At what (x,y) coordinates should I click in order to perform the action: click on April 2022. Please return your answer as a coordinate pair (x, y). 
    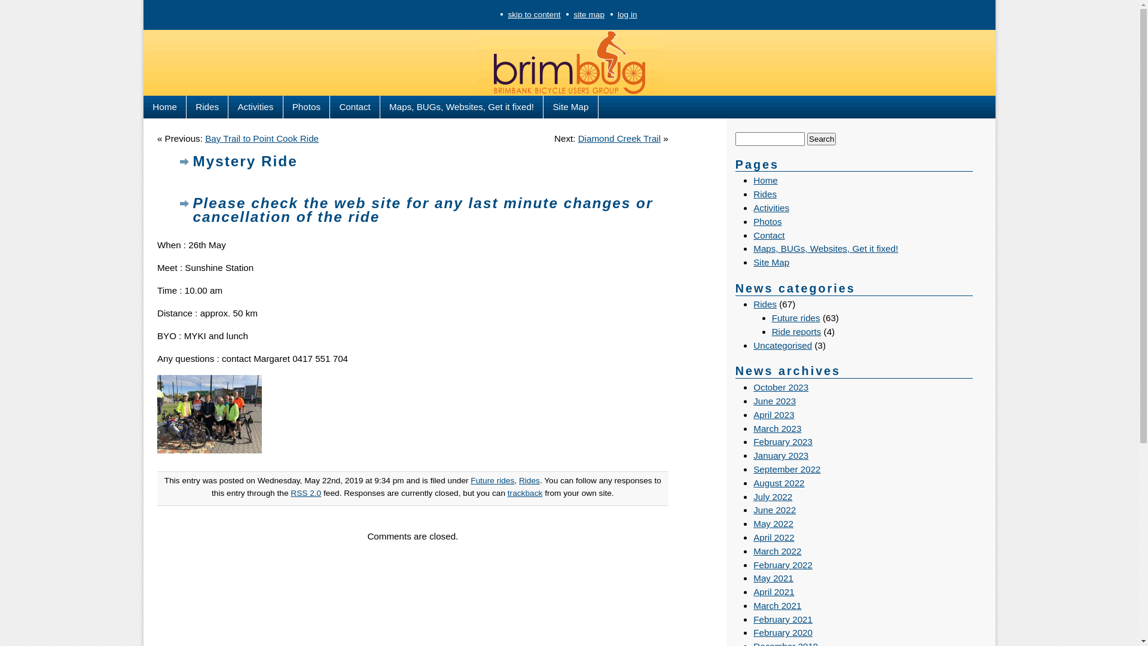
    Looking at the image, I should click on (774, 537).